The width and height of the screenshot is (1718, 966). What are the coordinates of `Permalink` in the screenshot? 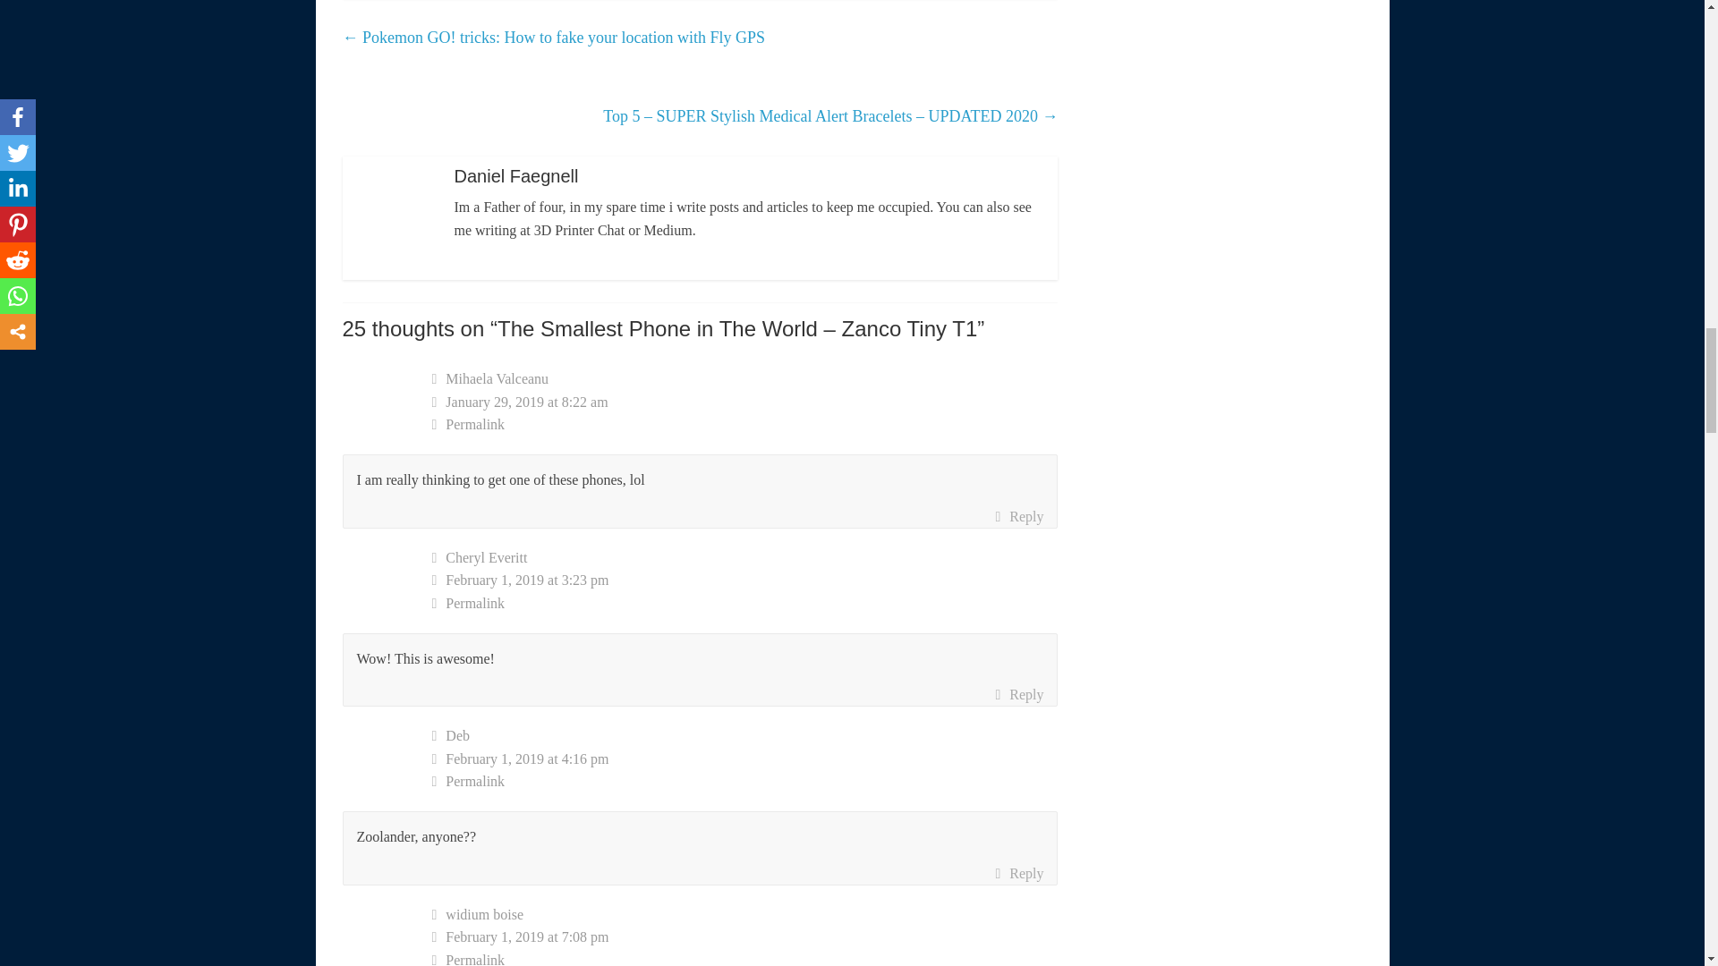 It's located at (744, 603).